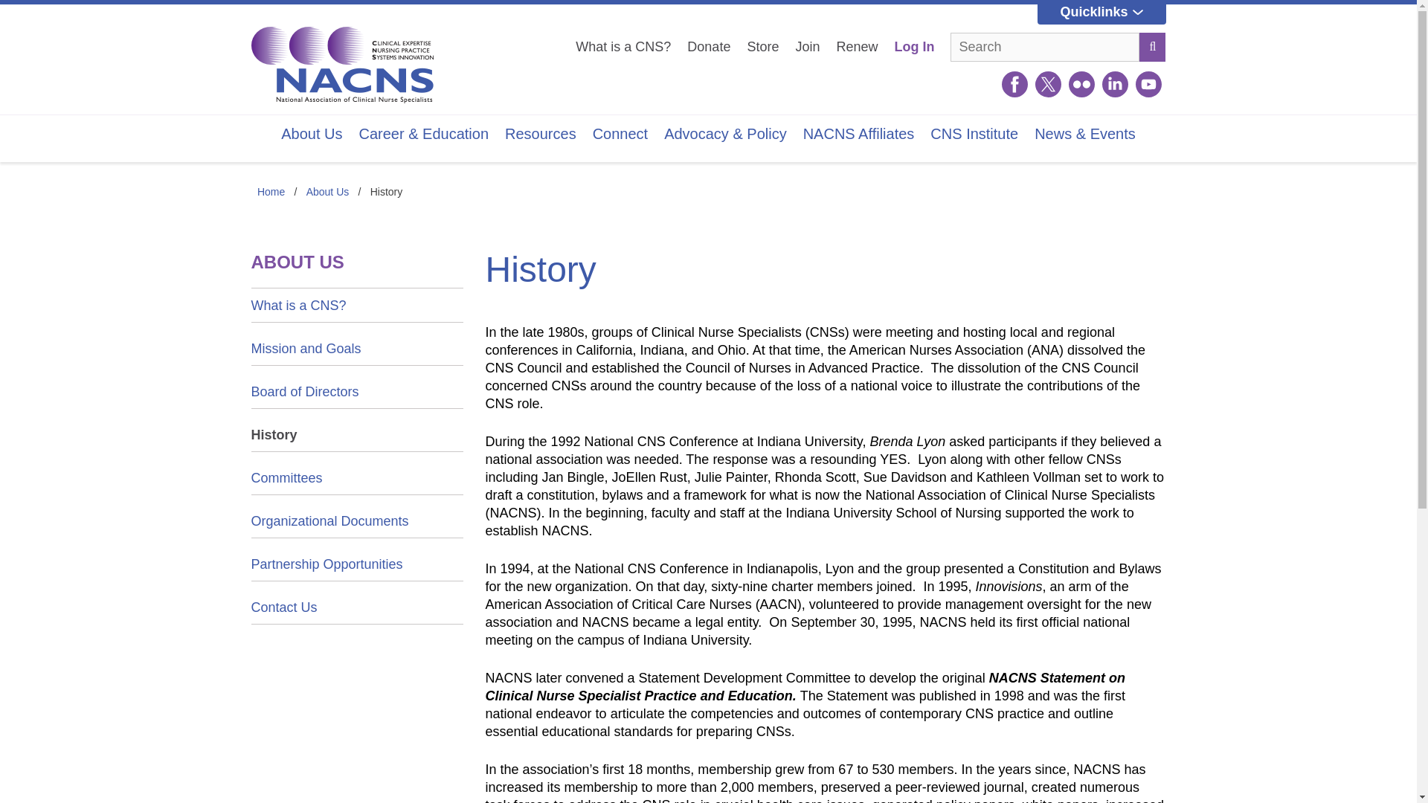  I want to click on Log In, so click(913, 46).